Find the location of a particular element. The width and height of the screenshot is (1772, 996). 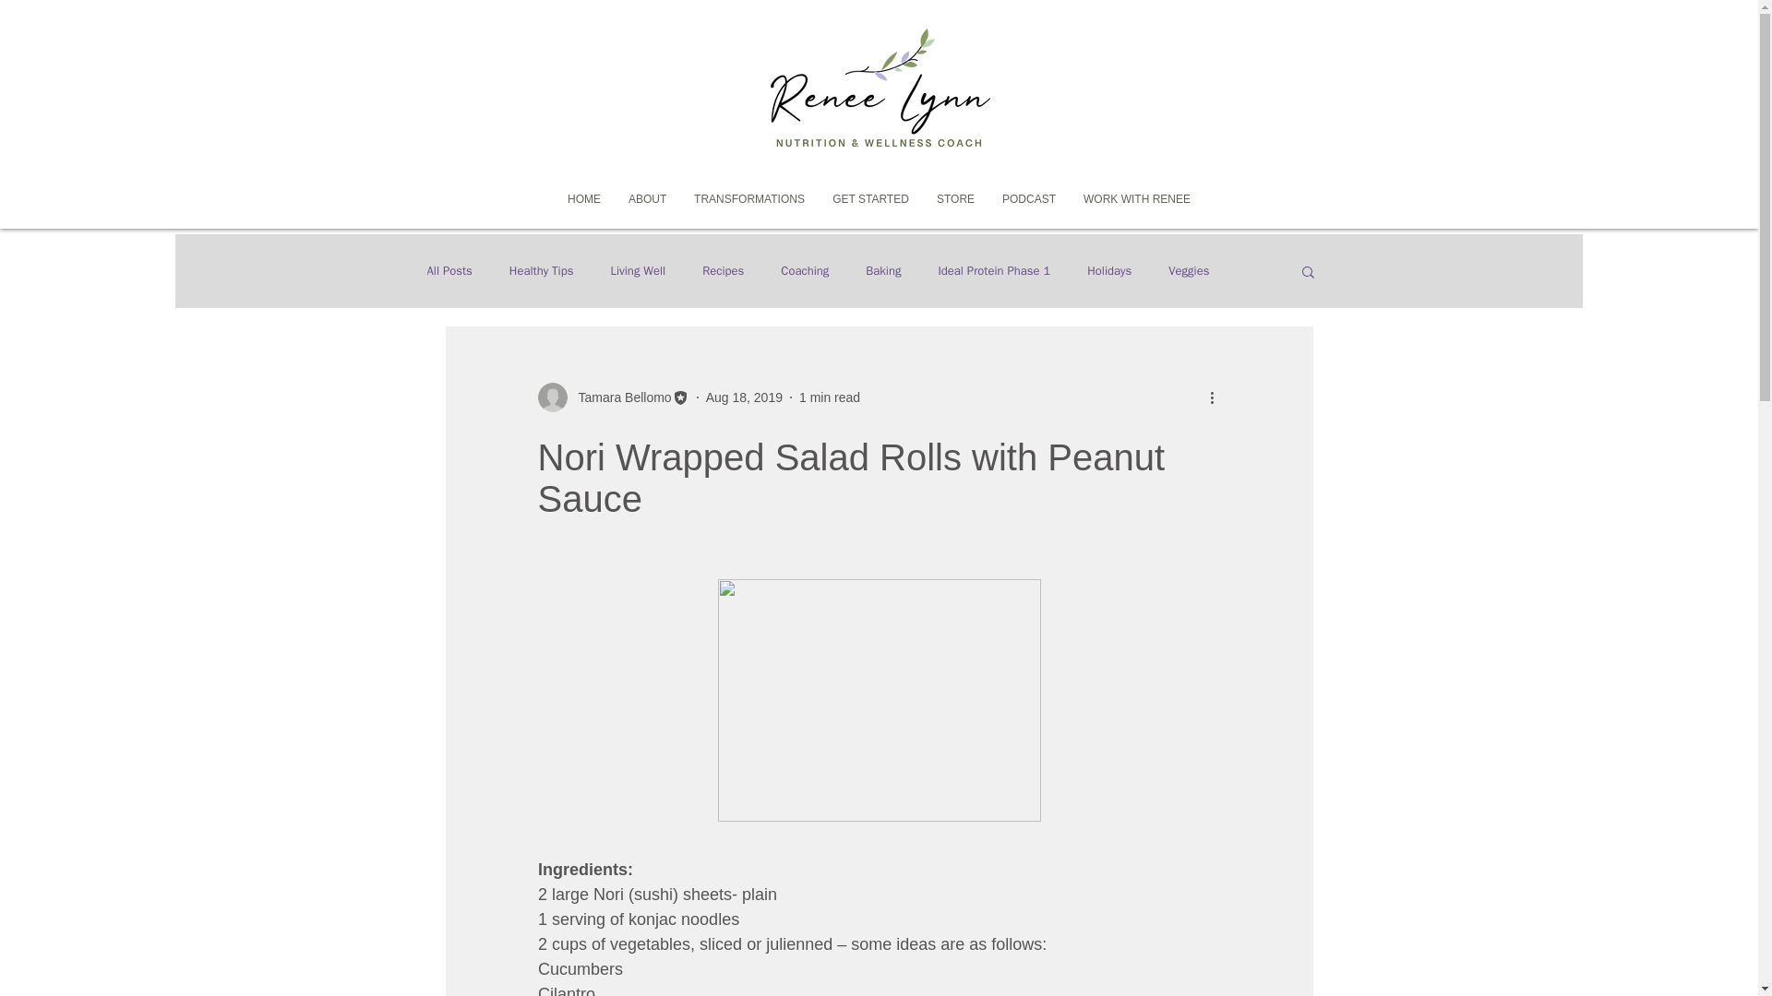

Coaching is located at coordinates (805, 271).